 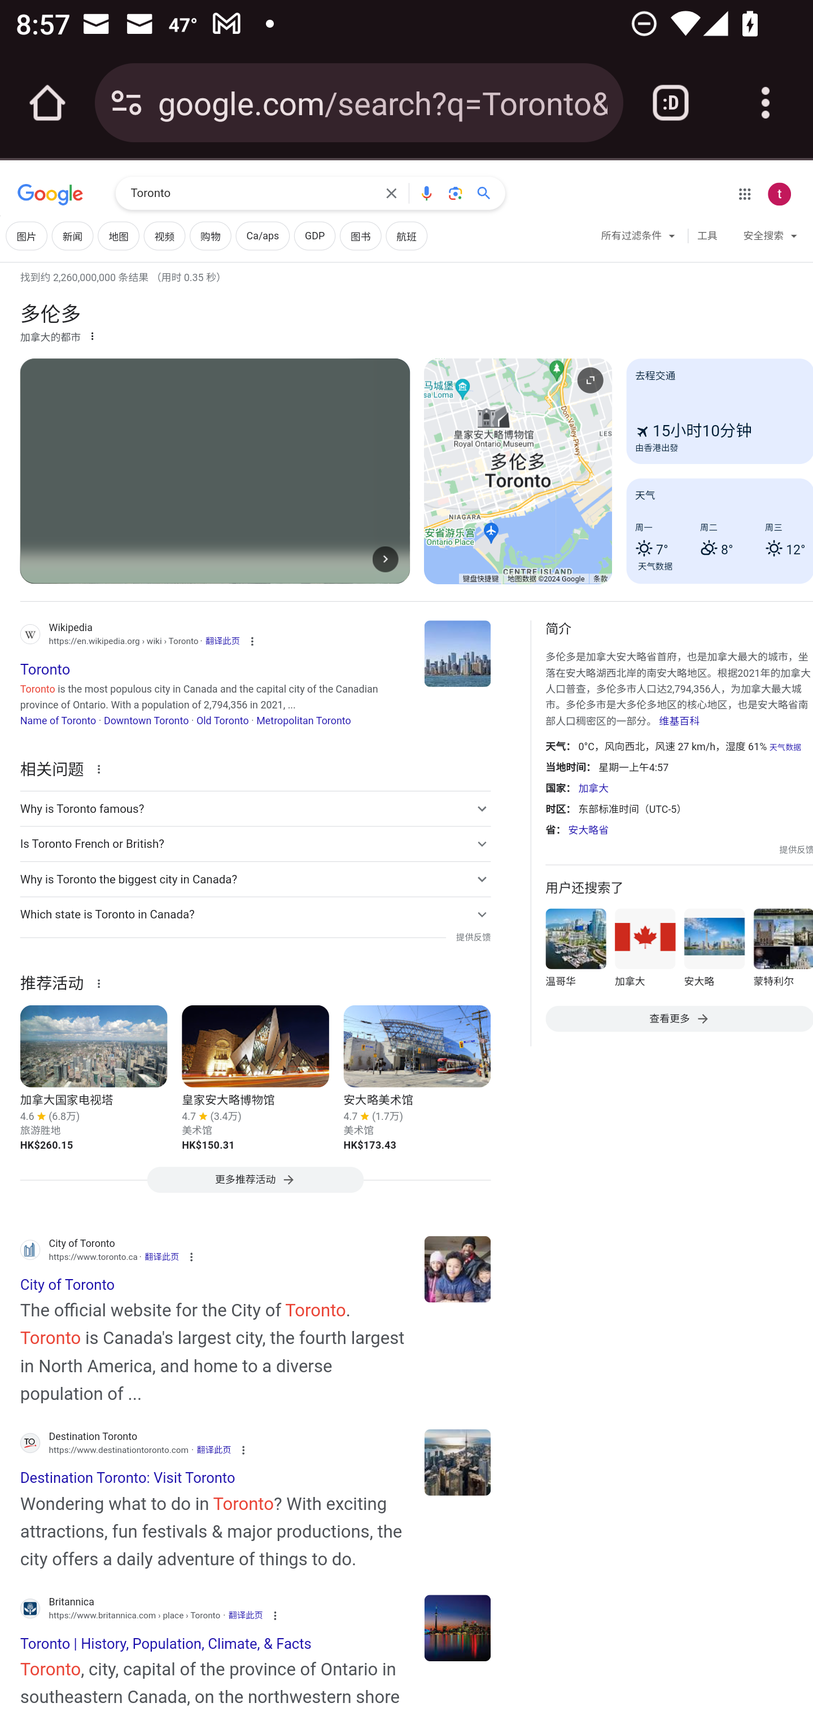 I want to click on 更多推荐活动, so click(x=255, y=1185).